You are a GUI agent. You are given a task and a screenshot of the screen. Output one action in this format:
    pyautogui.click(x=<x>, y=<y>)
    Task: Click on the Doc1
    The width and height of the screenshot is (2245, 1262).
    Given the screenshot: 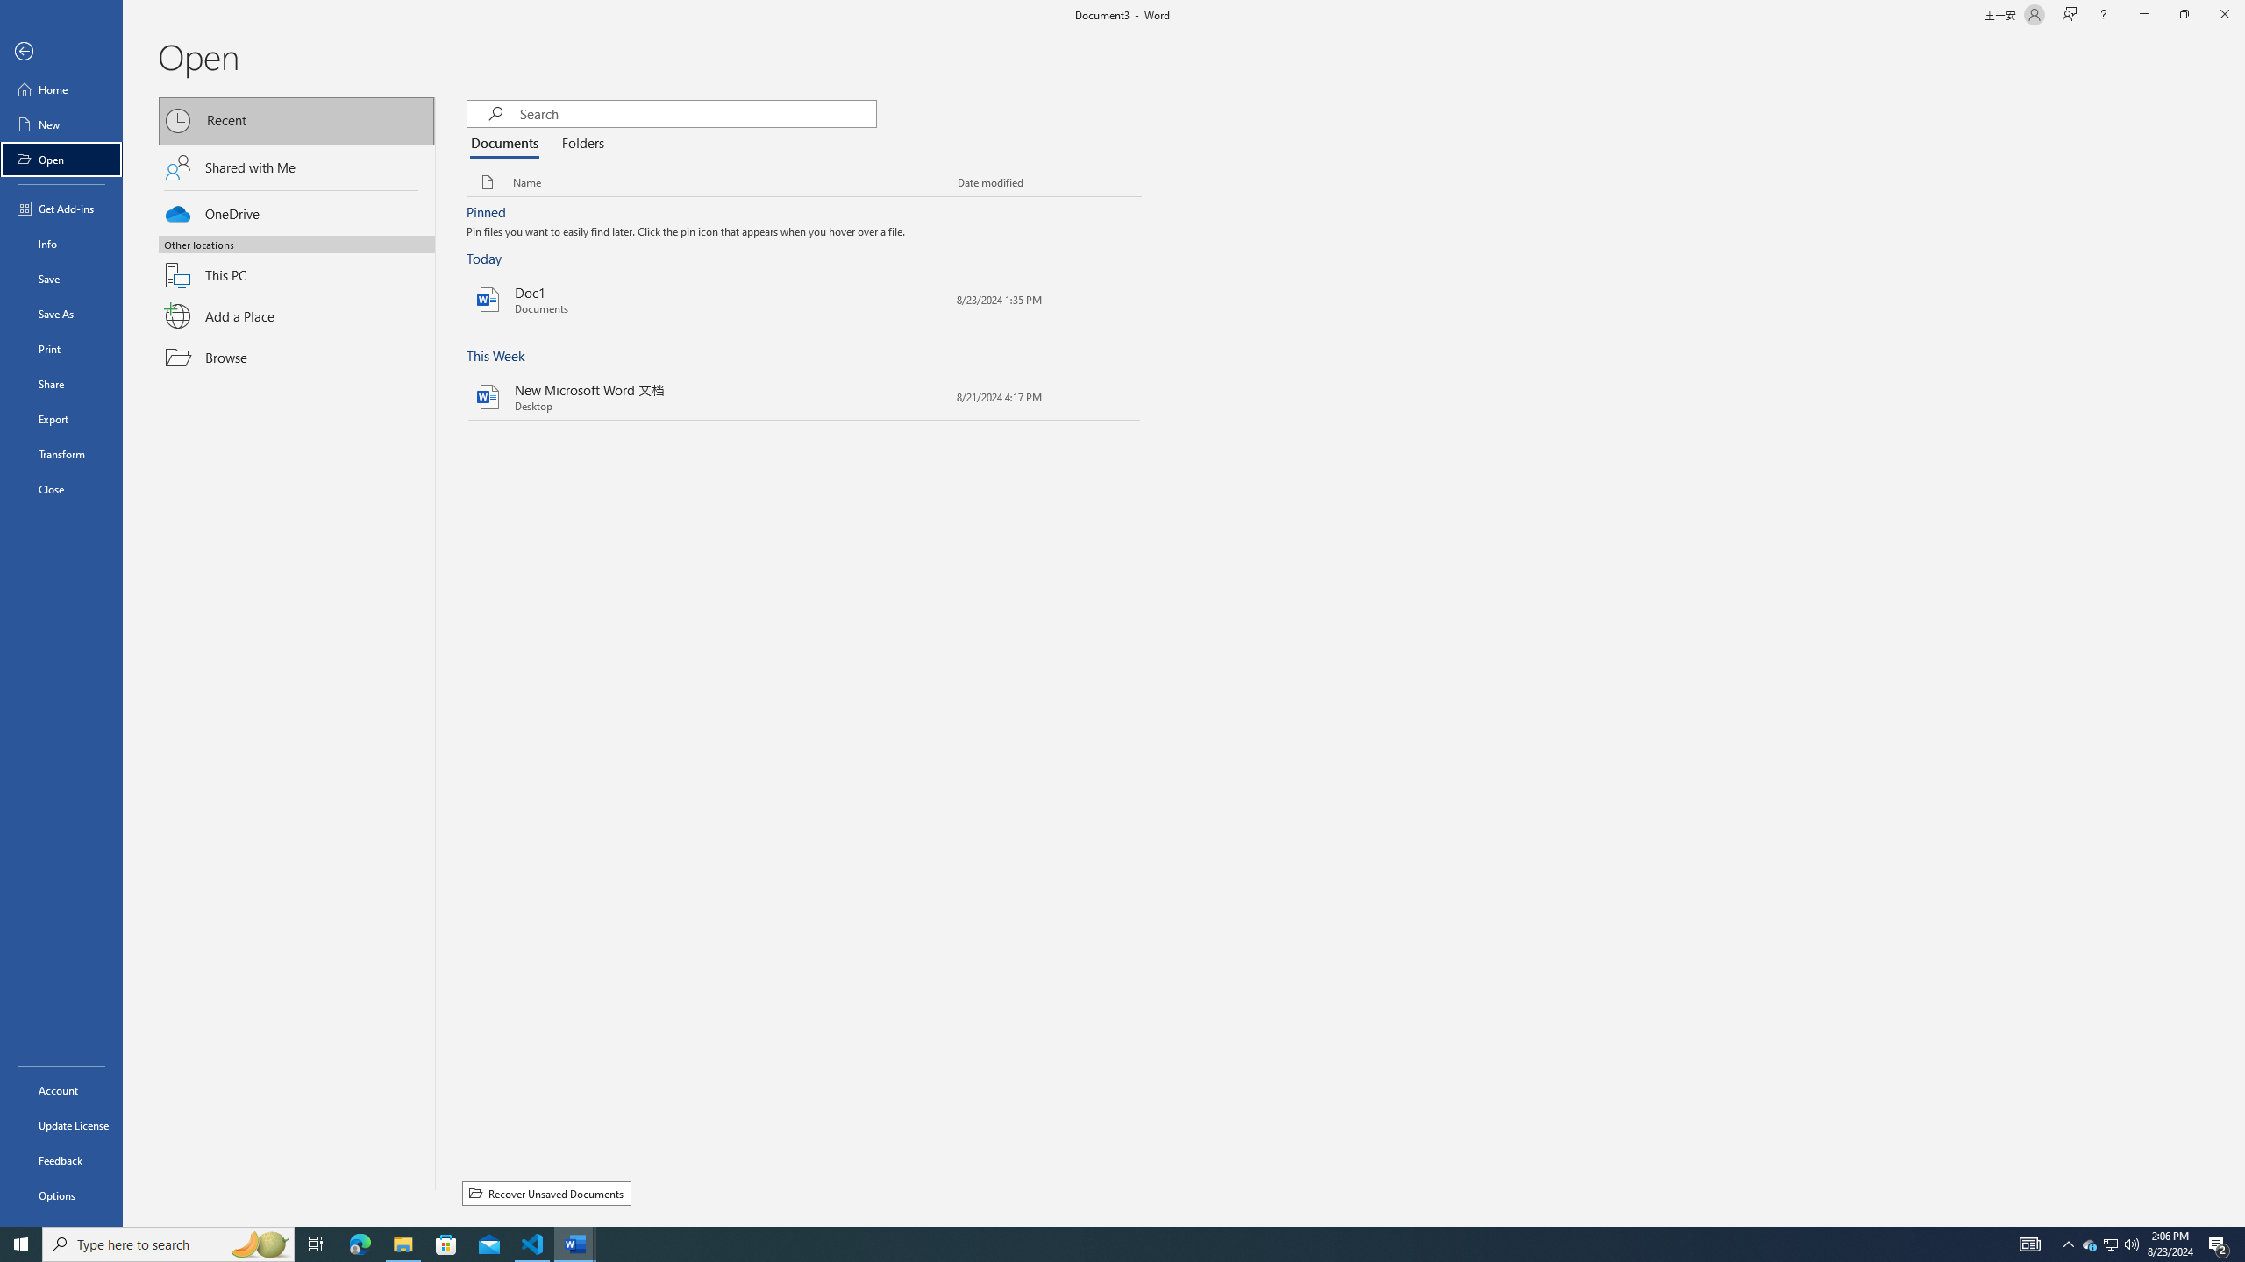 What is the action you would take?
    pyautogui.click(x=805, y=300)
    